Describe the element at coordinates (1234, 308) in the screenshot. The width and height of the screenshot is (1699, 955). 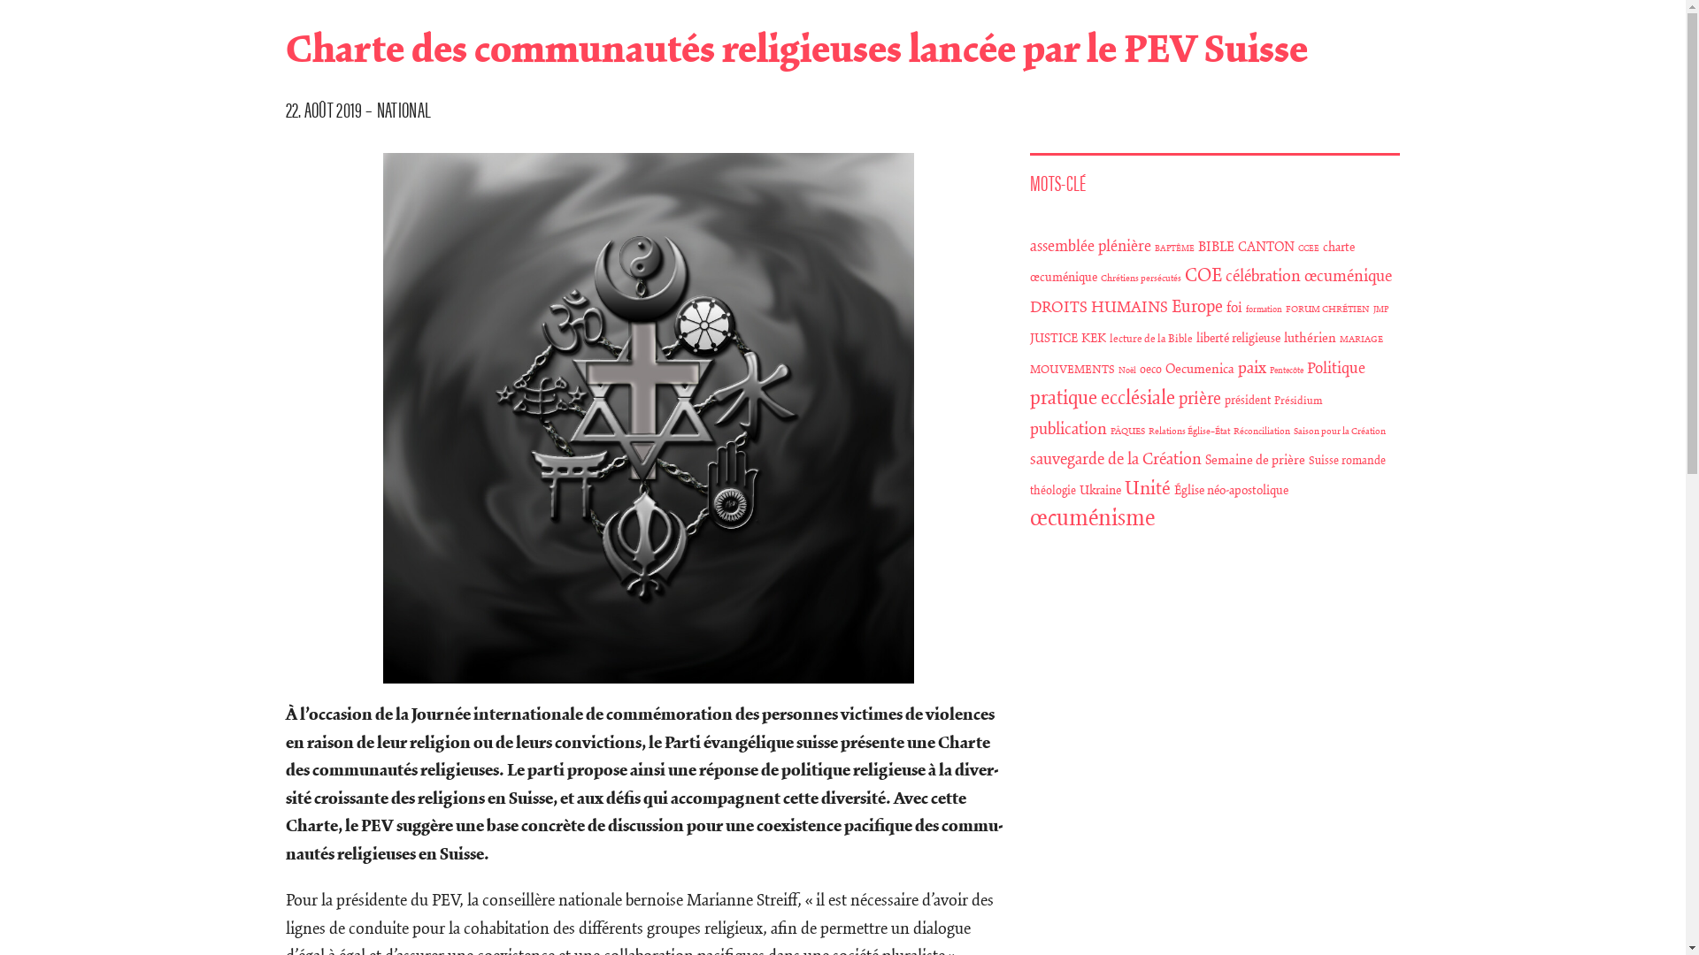
I see `foi` at that location.